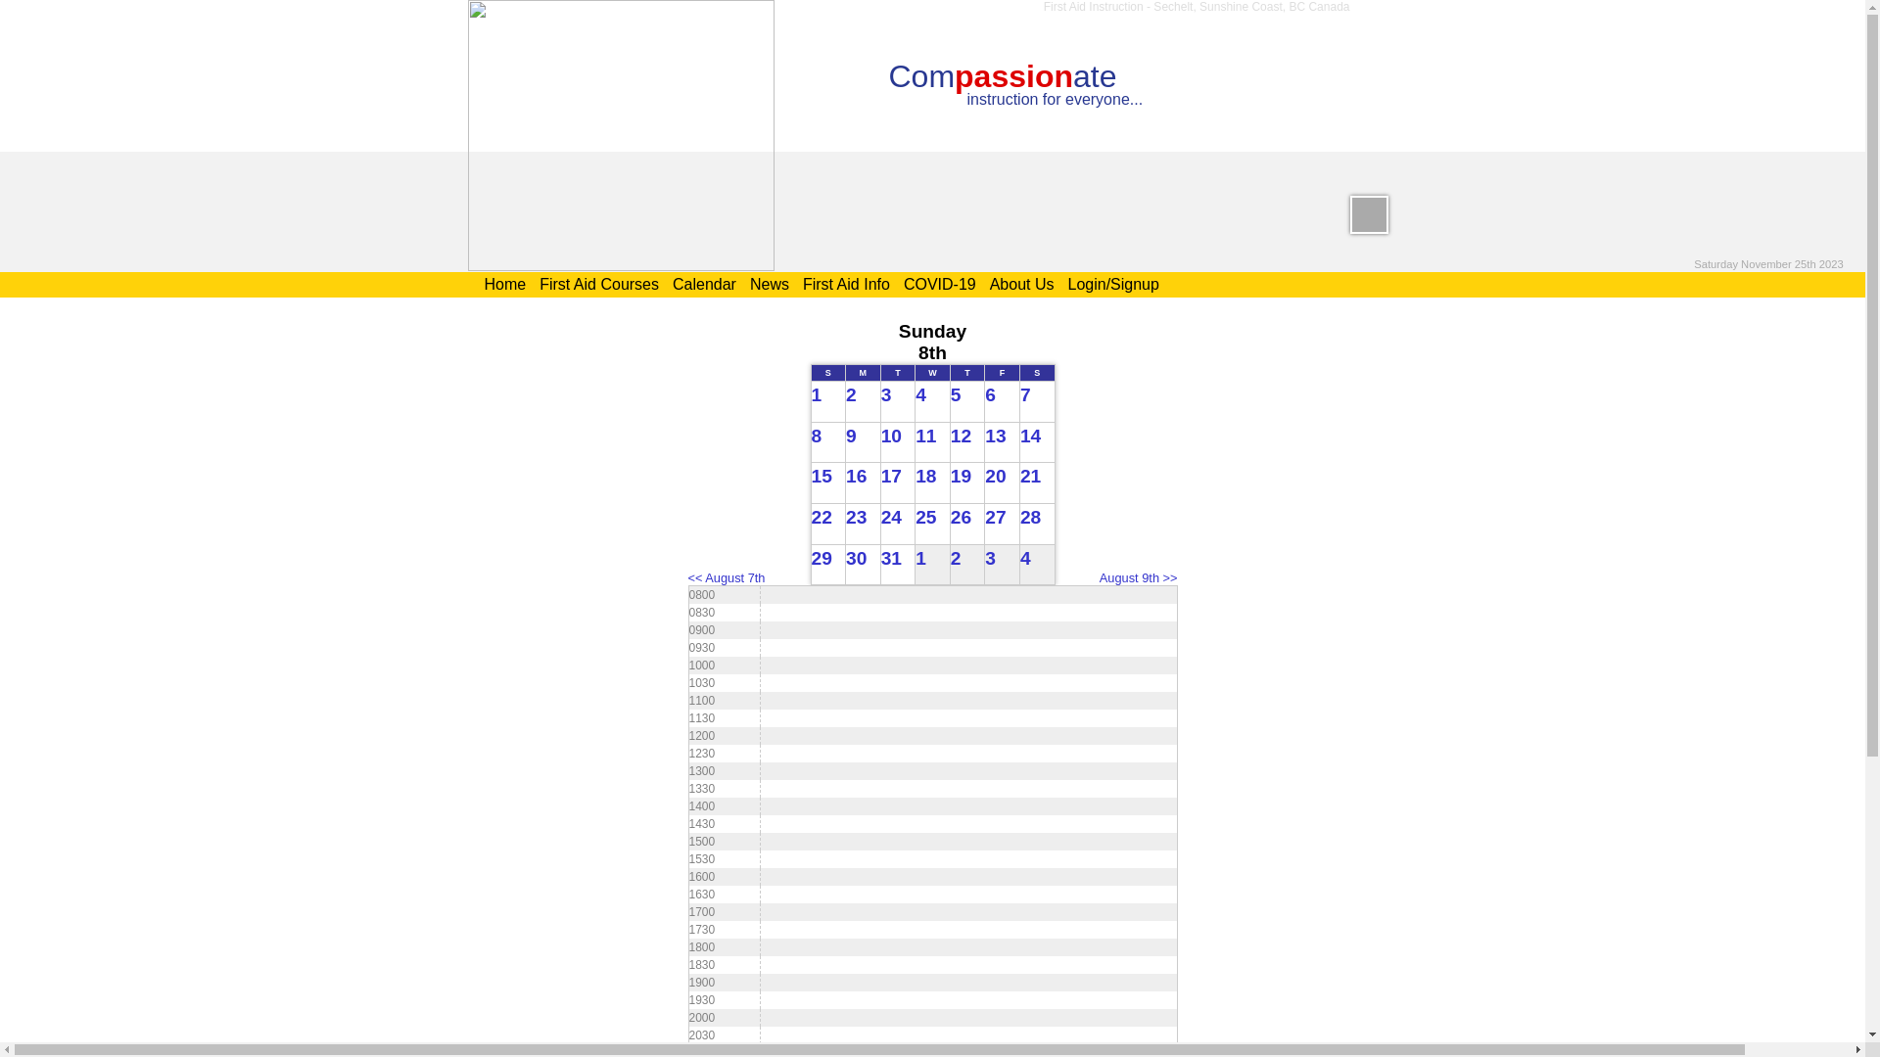  I want to click on 6, so click(991, 395).